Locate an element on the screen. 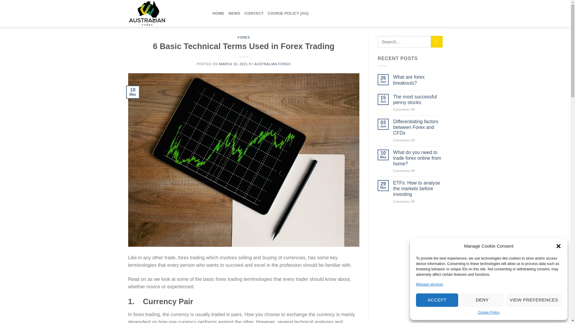  VIEW PREFERENCES is located at coordinates (534, 300).